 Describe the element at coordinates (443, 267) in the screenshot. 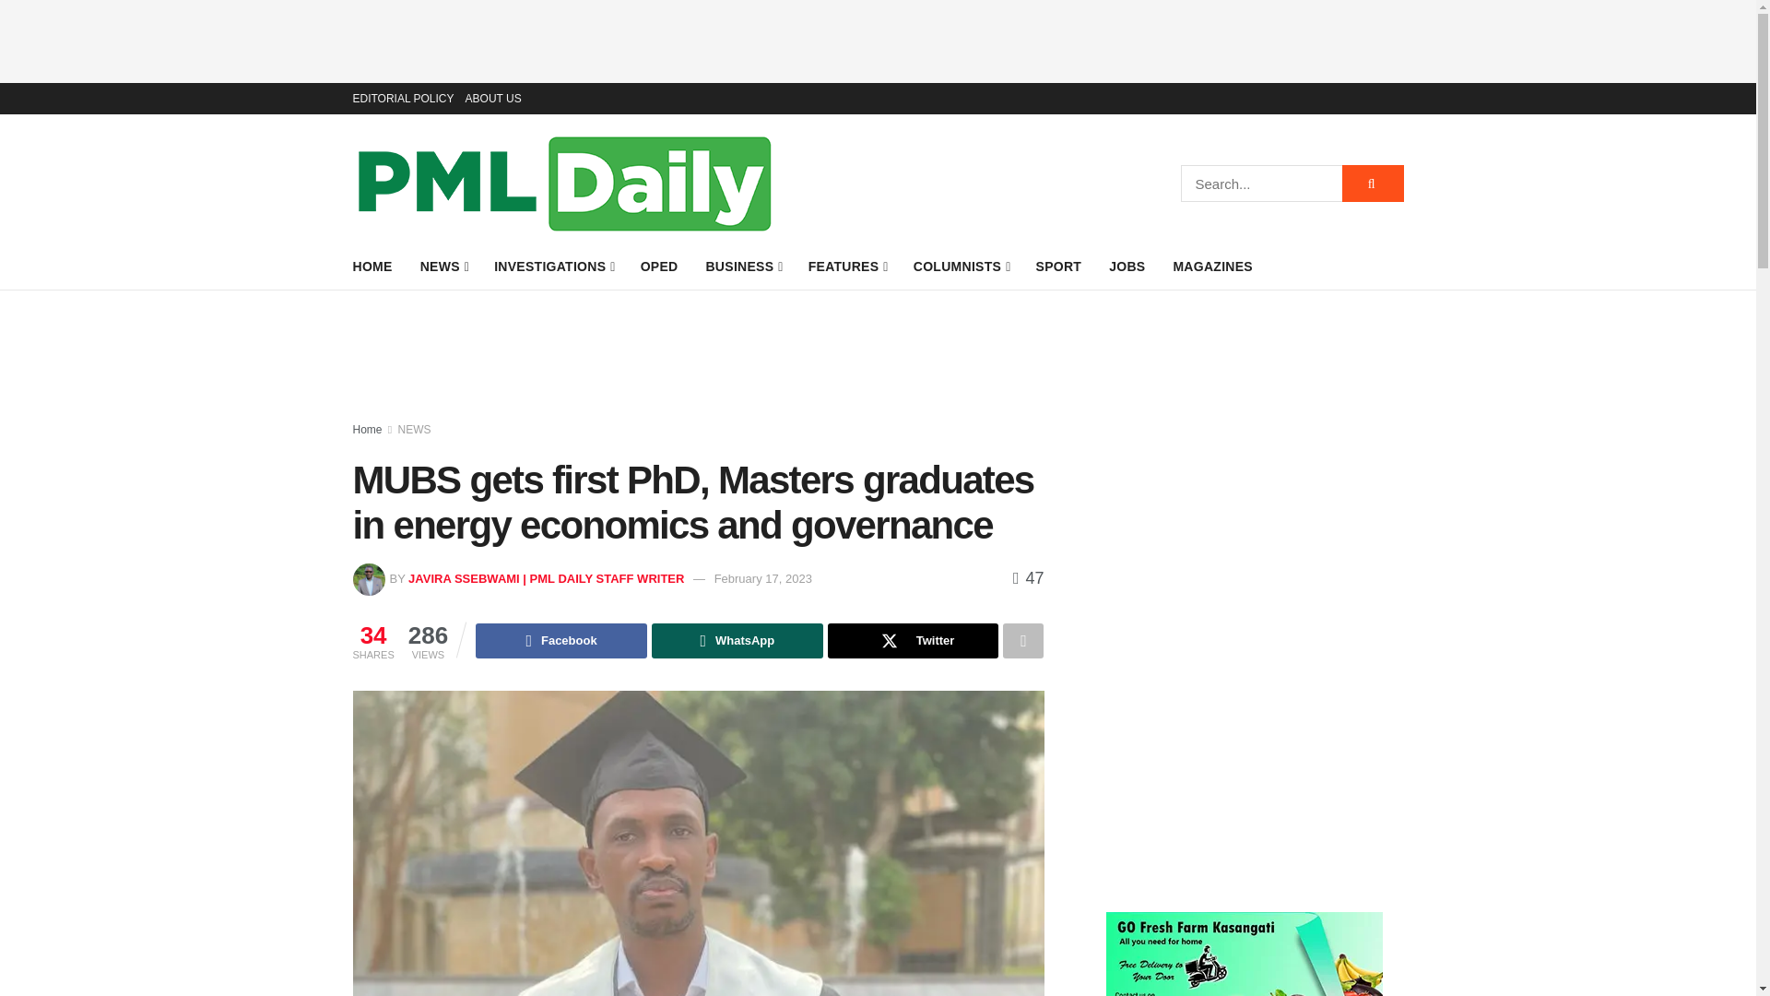

I see `NEWS` at that location.